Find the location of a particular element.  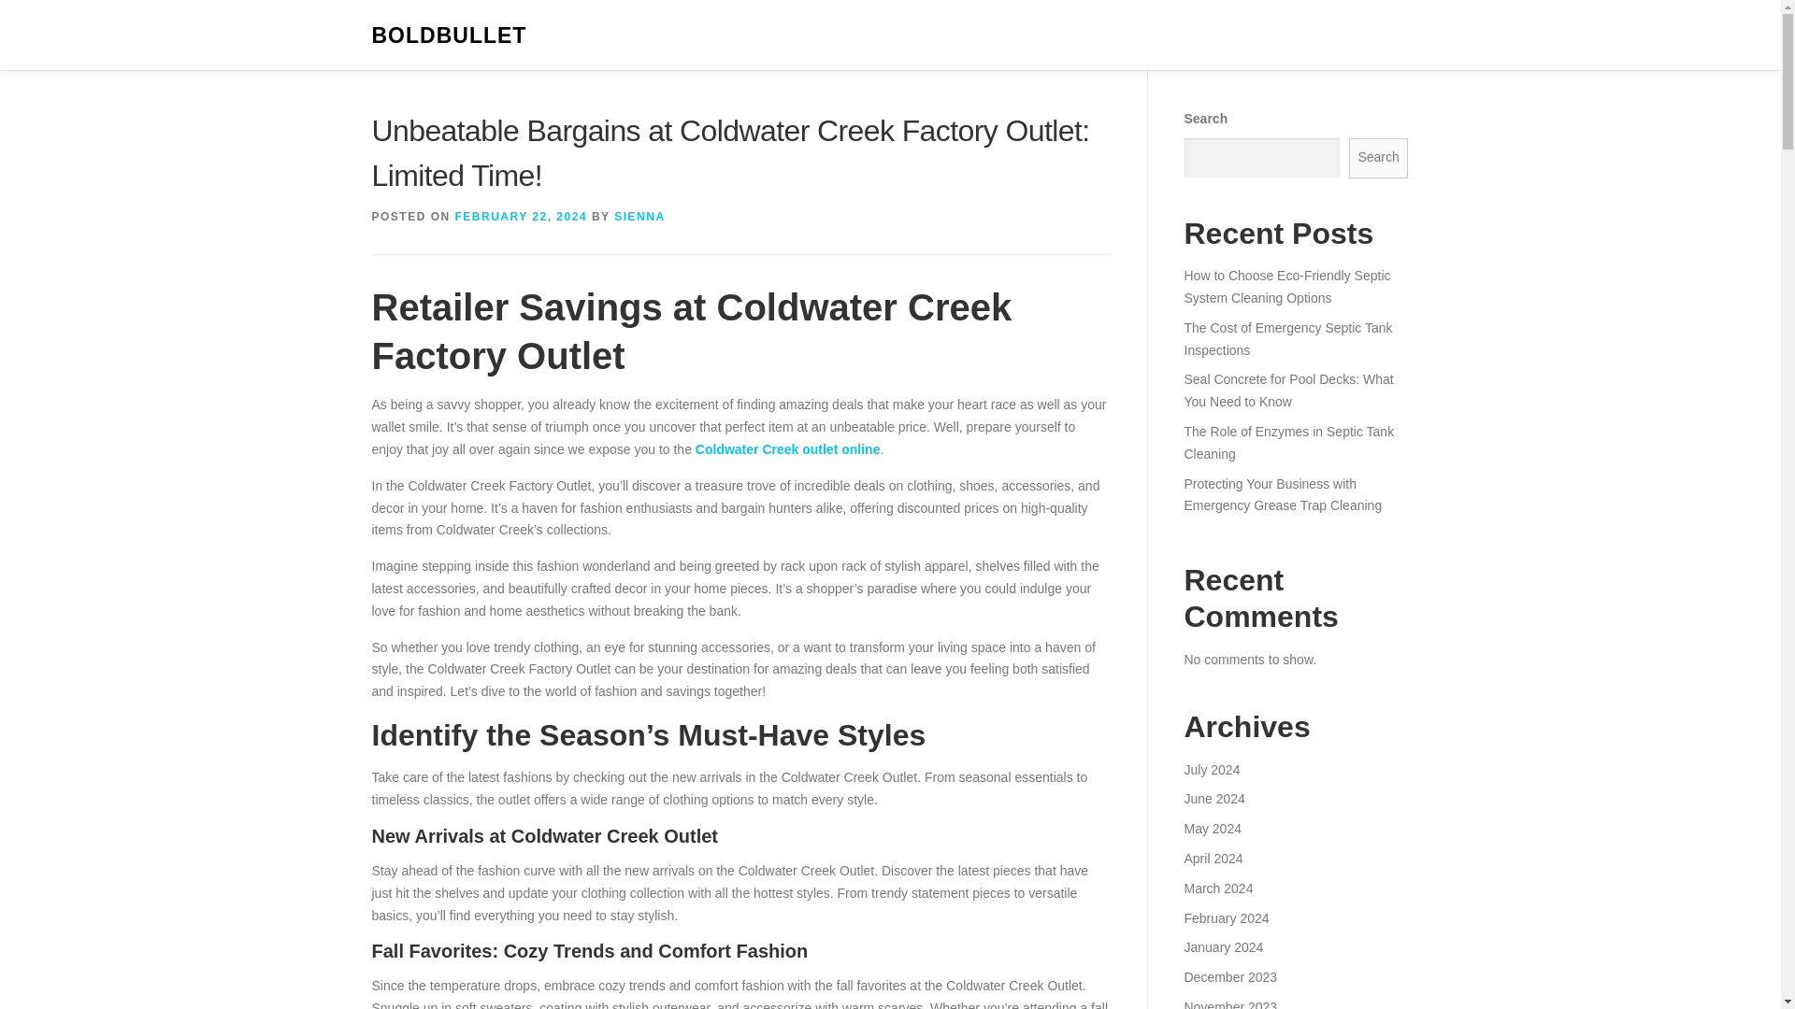

February 2024 is located at coordinates (1226, 917).